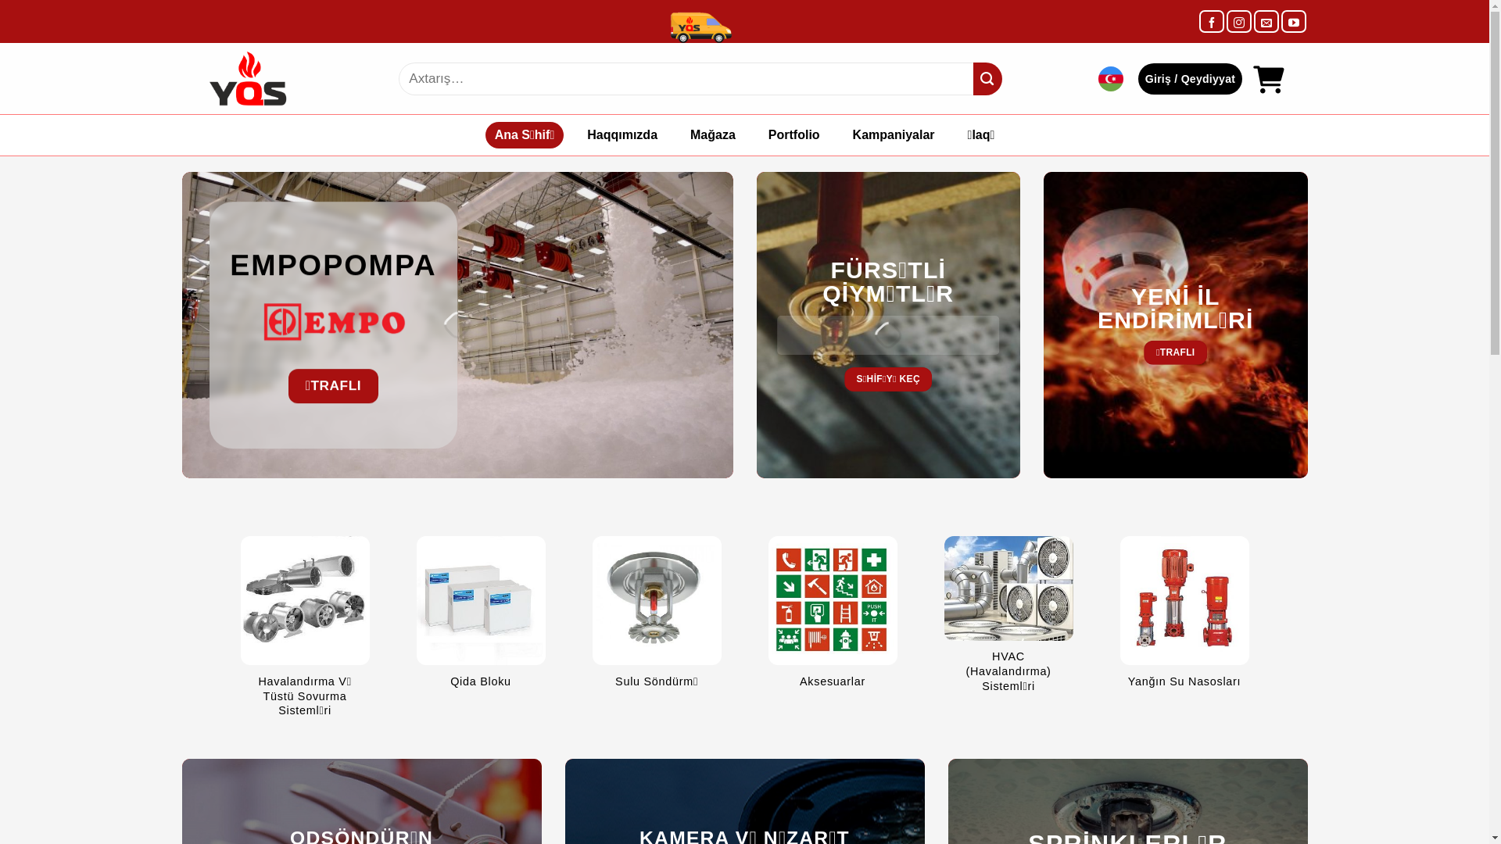 The height and width of the screenshot is (844, 1501). I want to click on Cart, so click(1268, 79).